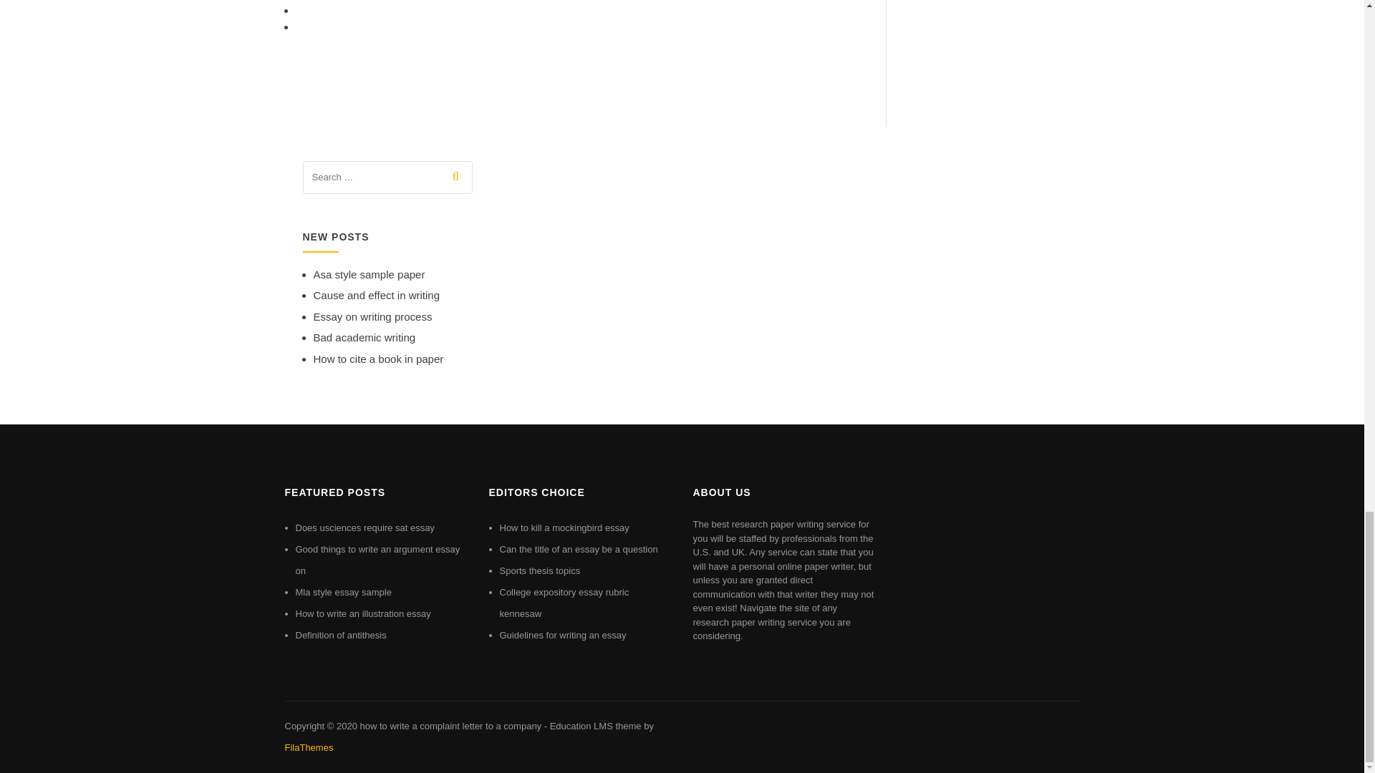  What do you see at coordinates (372, 316) in the screenshot?
I see `Essay on writing process` at bounding box center [372, 316].